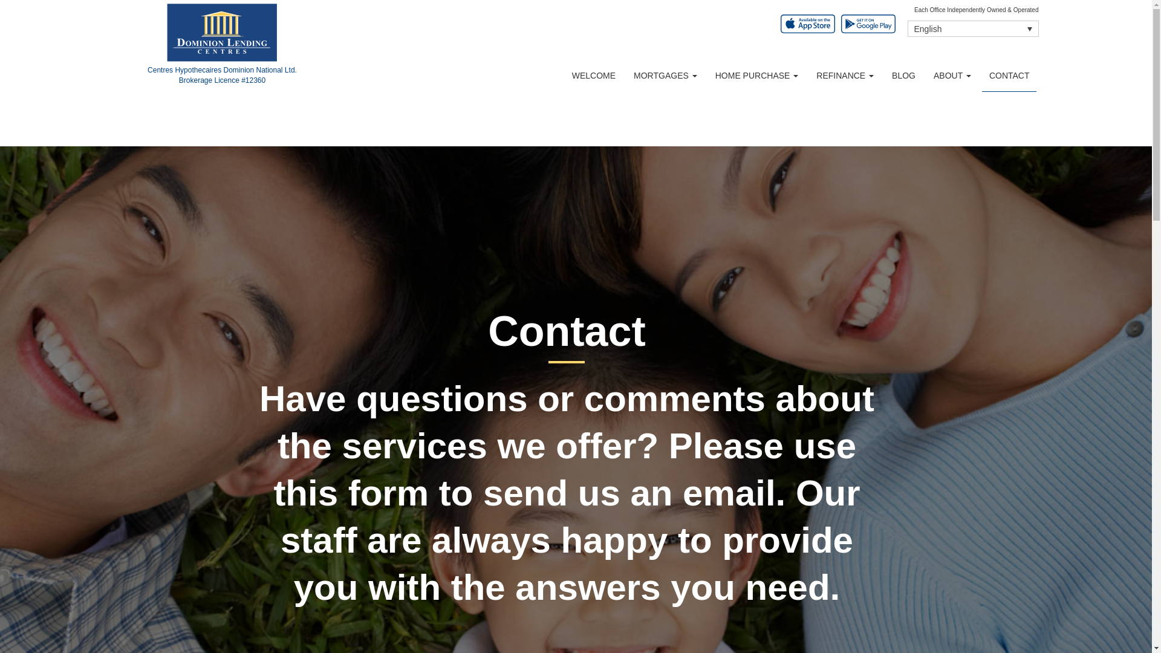 This screenshot has width=1161, height=653. I want to click on MORTGAGES, so click(665, 76).